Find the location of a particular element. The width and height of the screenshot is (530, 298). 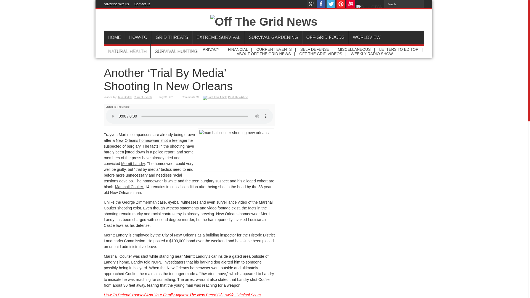

Search is located at coordinates (420, 4).